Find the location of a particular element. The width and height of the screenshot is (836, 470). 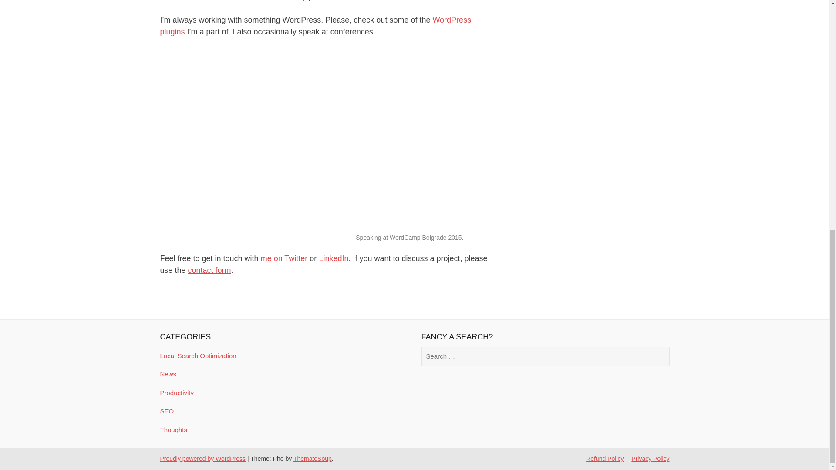

Contact is located at coordinates (210, 270).